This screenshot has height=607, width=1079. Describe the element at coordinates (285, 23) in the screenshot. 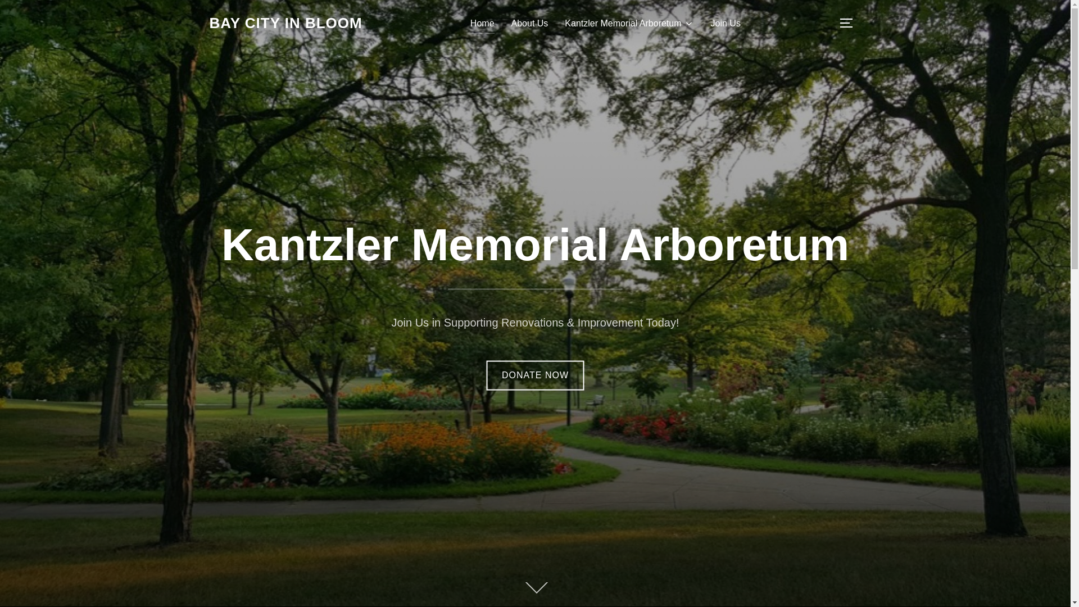

I see `Planting Pride in Our Community` at that location.